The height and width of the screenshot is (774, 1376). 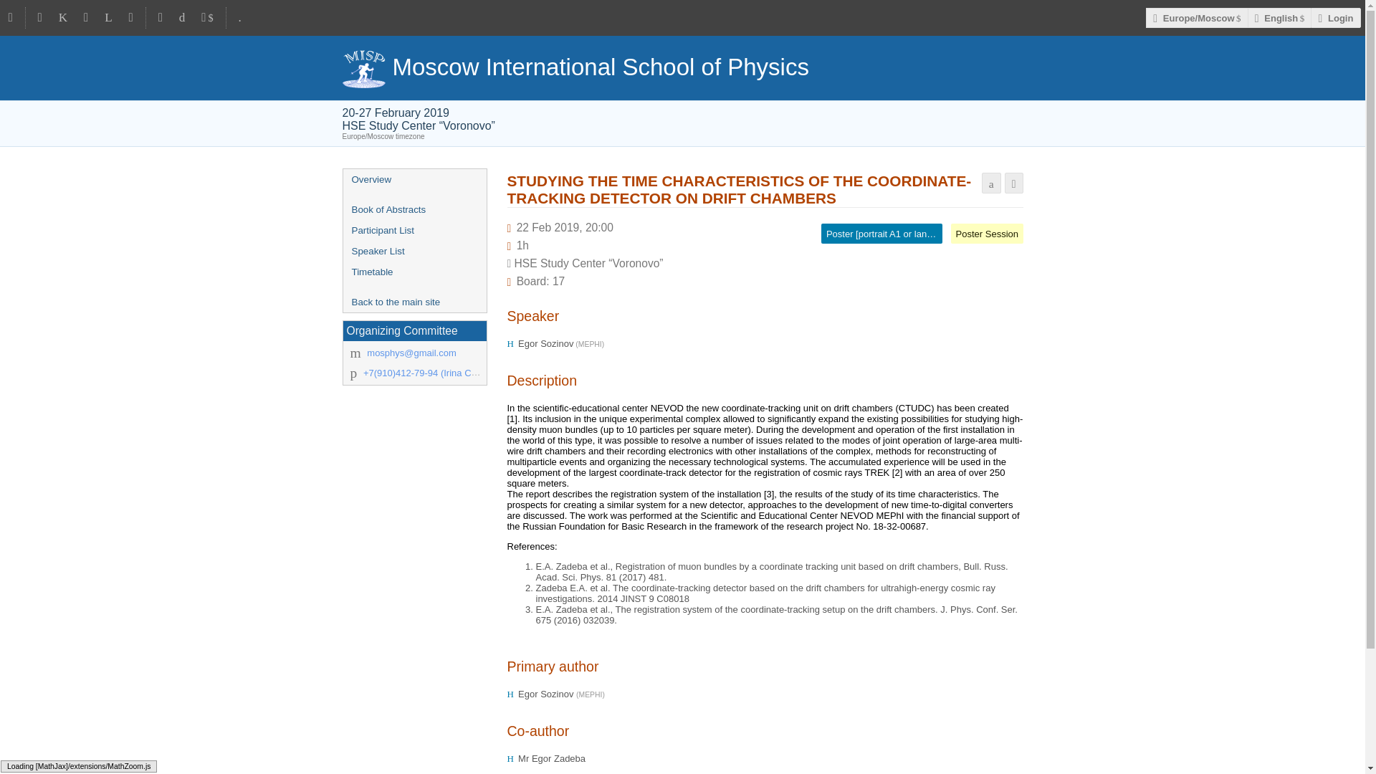 What do you see at coordinates (414, 272) in the screenshot?
I see `Timetable` at bounding box center [414, 272].